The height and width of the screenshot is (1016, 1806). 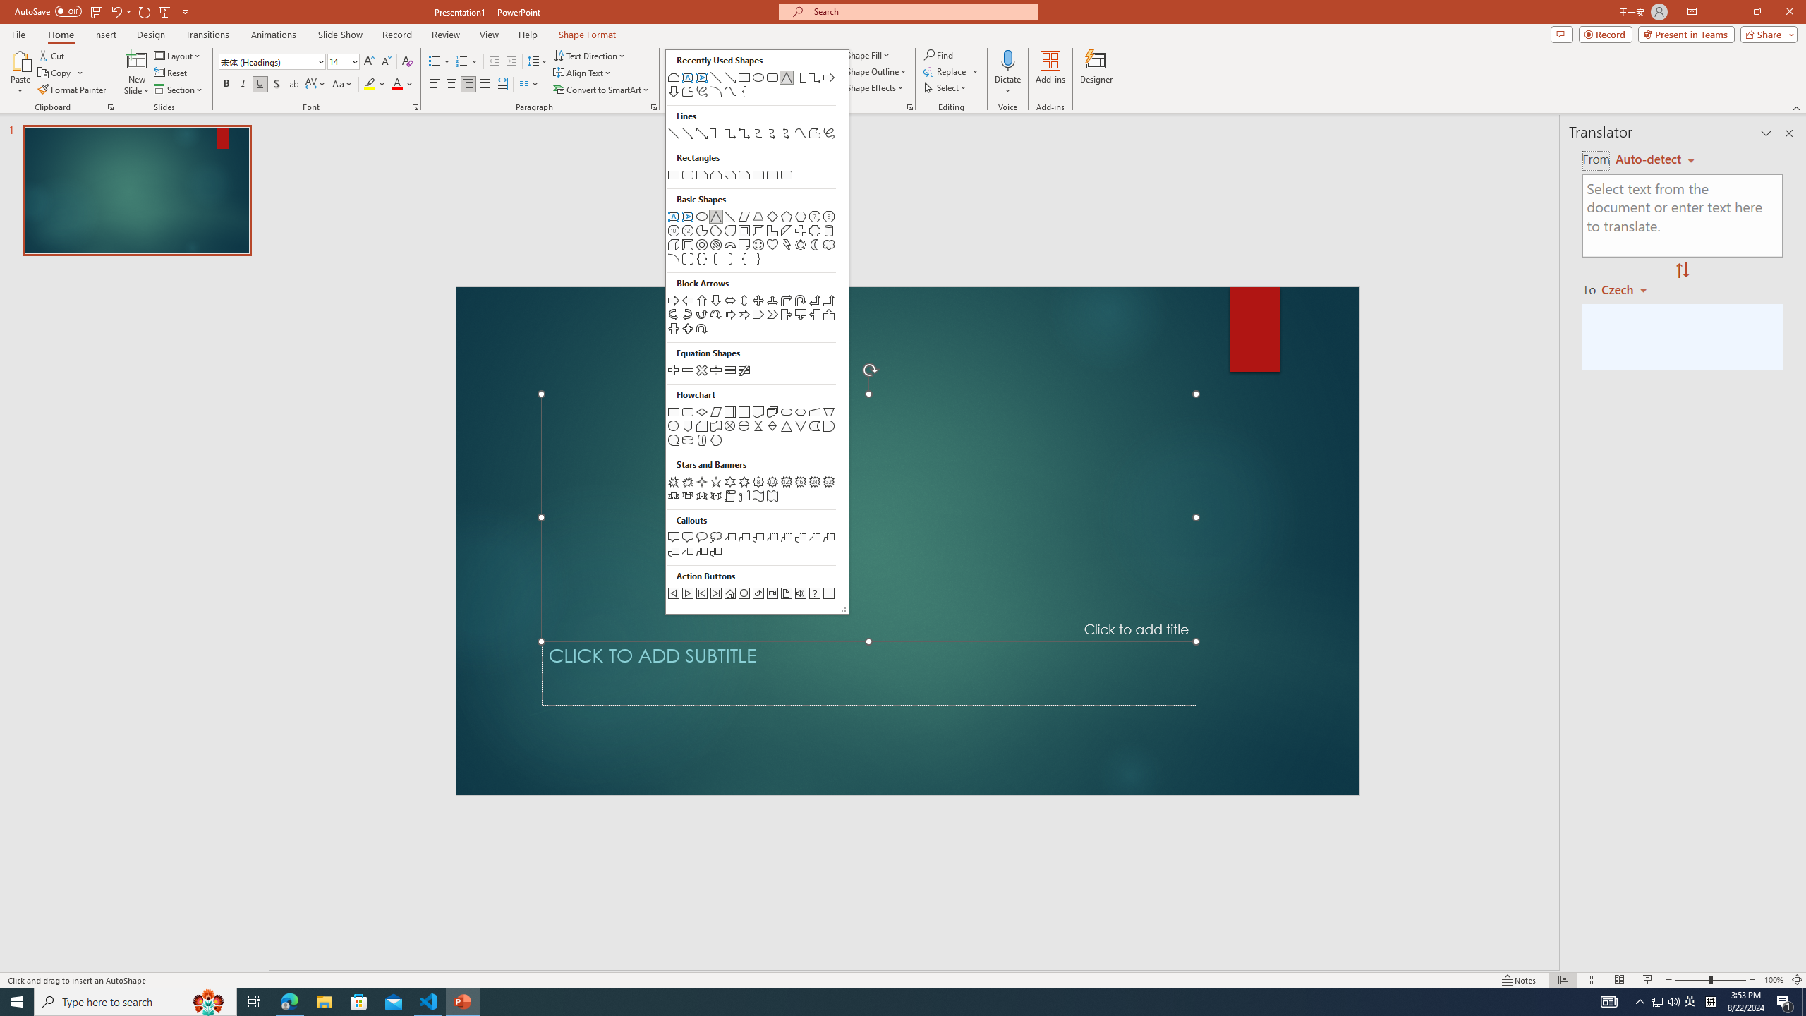 What do you see at coordinates (878, 1002) in the screenshot?
I see `Running applications` at bounding box center [878, 1002].